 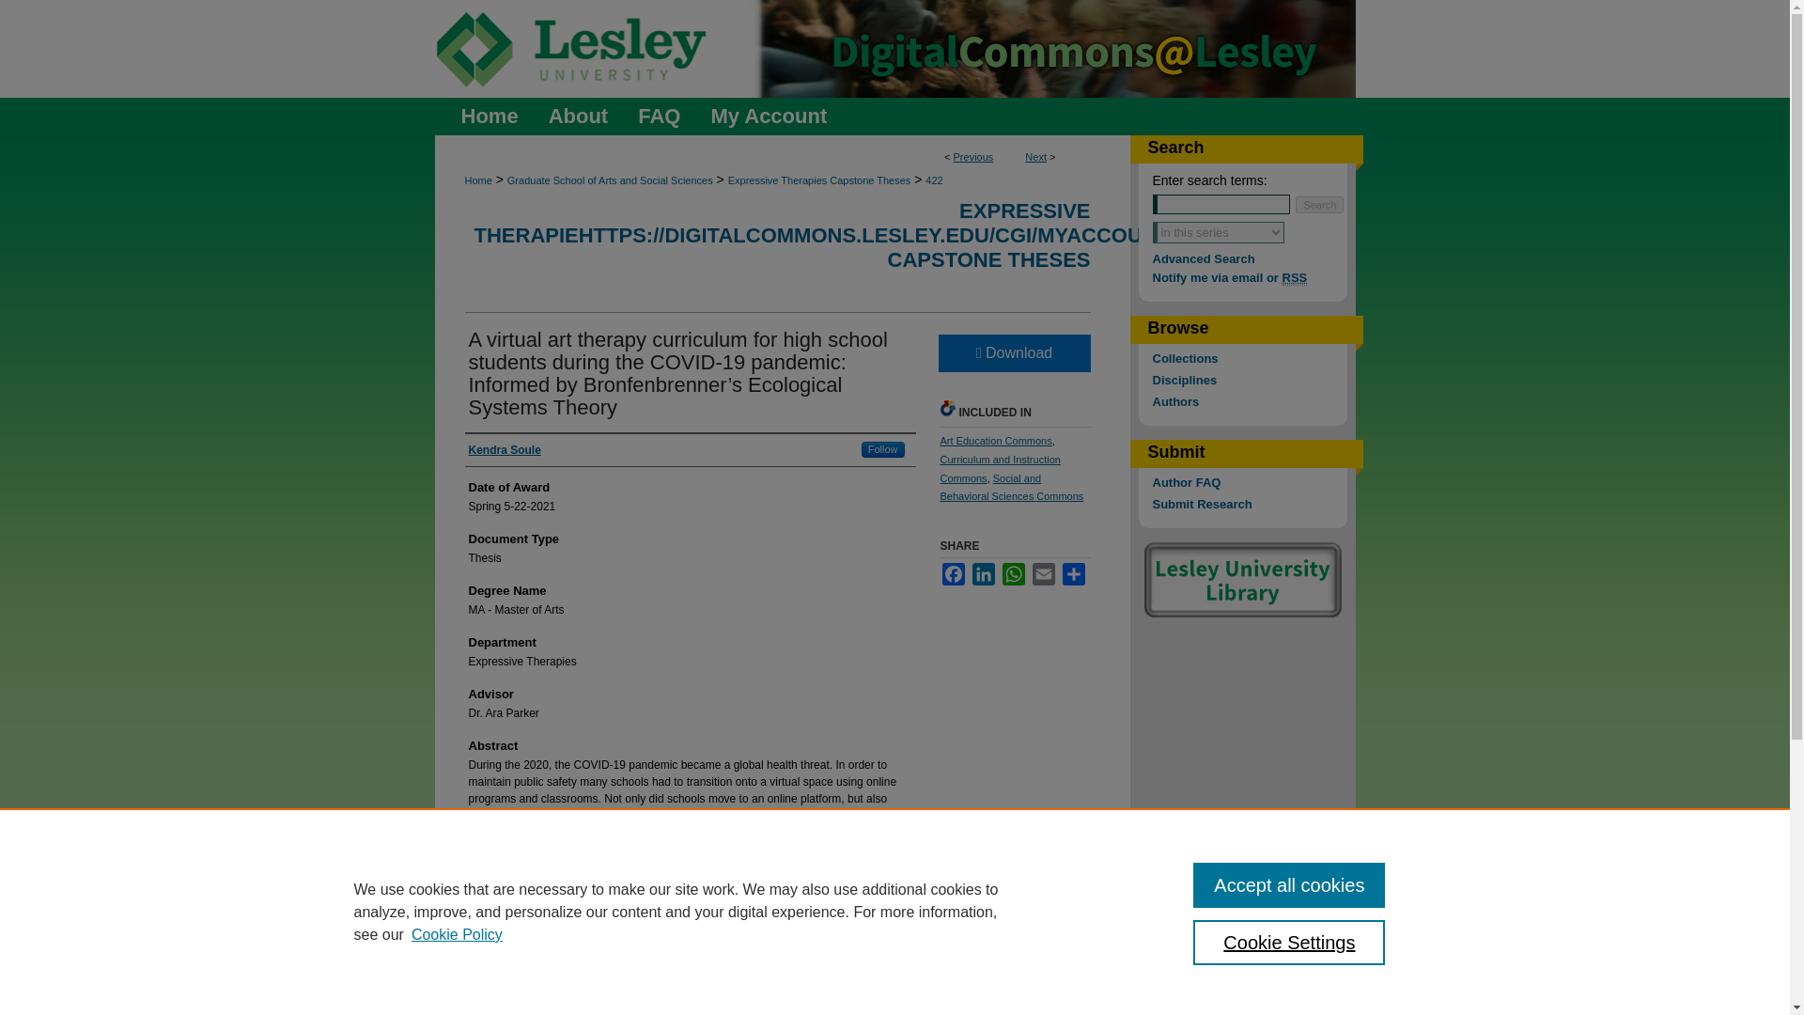 I want to click on 422, so click(x=933, y=180).